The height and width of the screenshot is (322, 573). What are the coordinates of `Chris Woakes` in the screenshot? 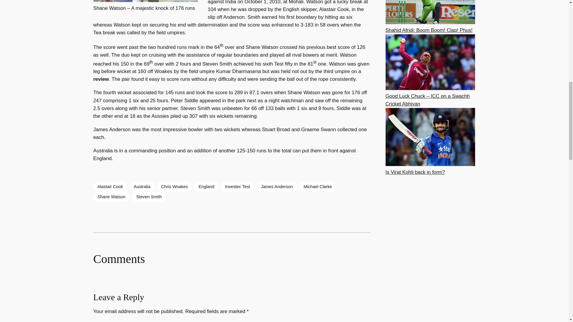 It's located at (174, 187).